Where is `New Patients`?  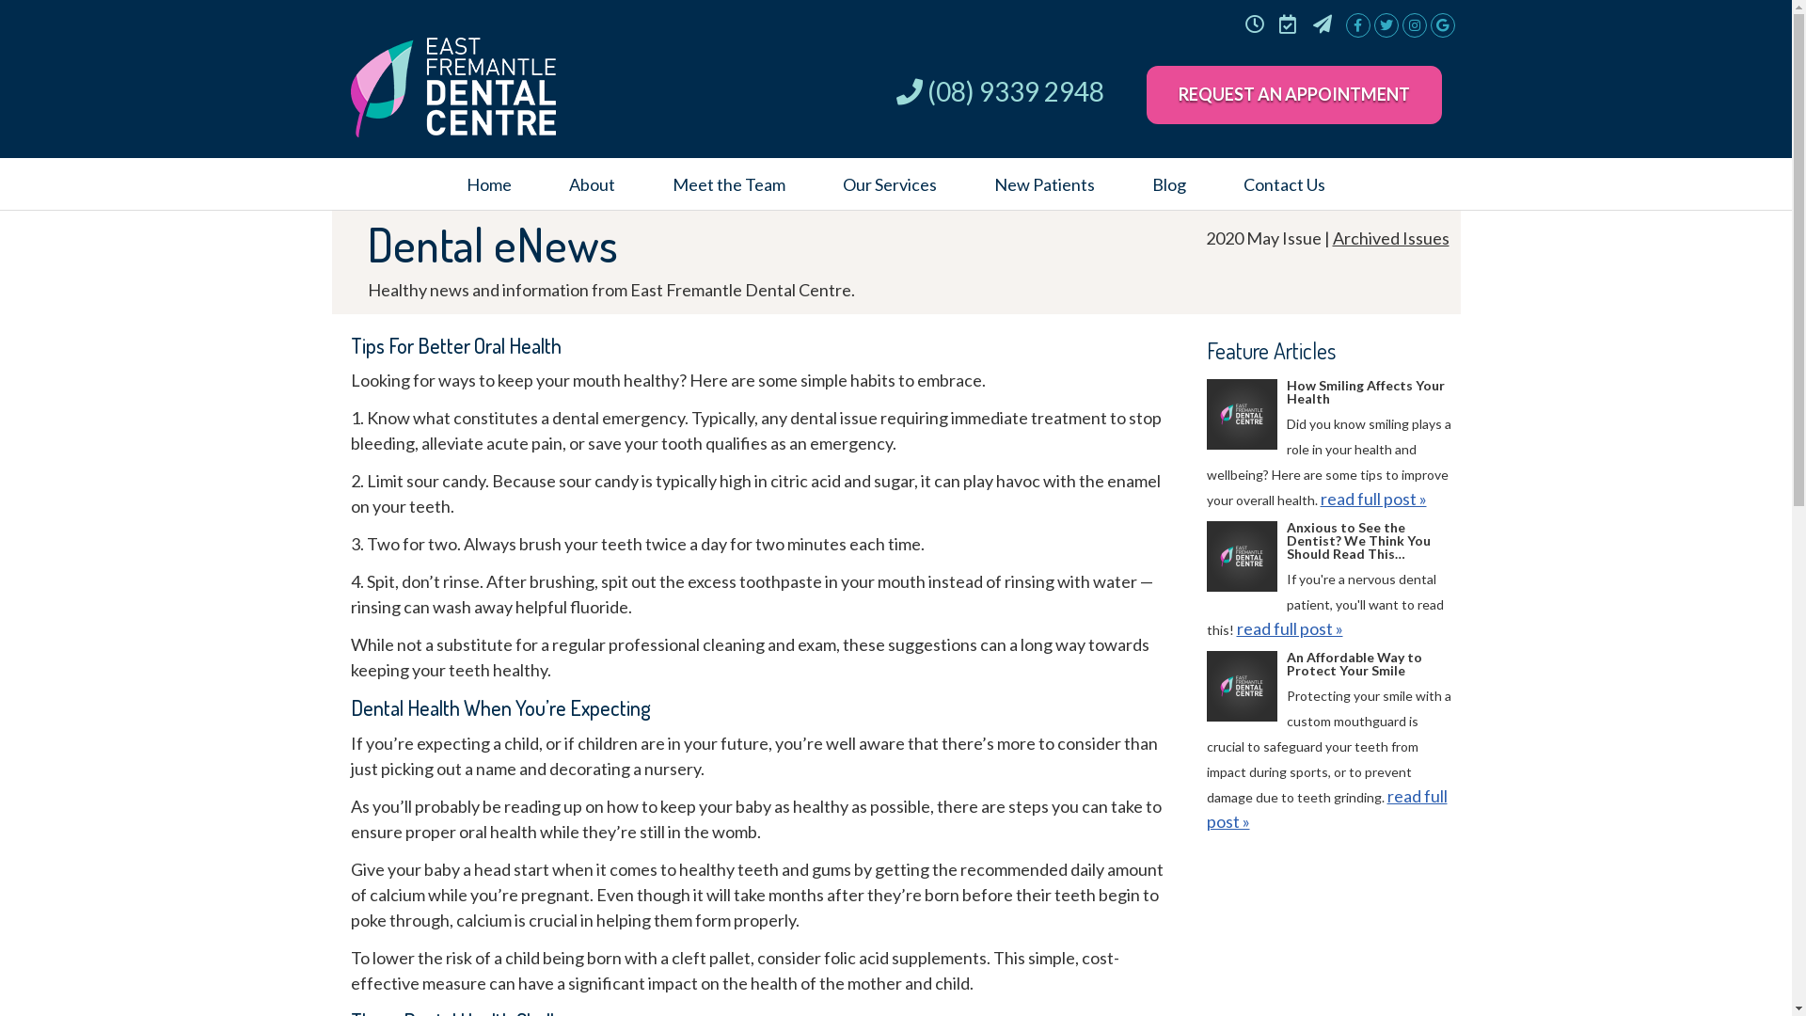
New Patients is located at coordinates (1044, 184).